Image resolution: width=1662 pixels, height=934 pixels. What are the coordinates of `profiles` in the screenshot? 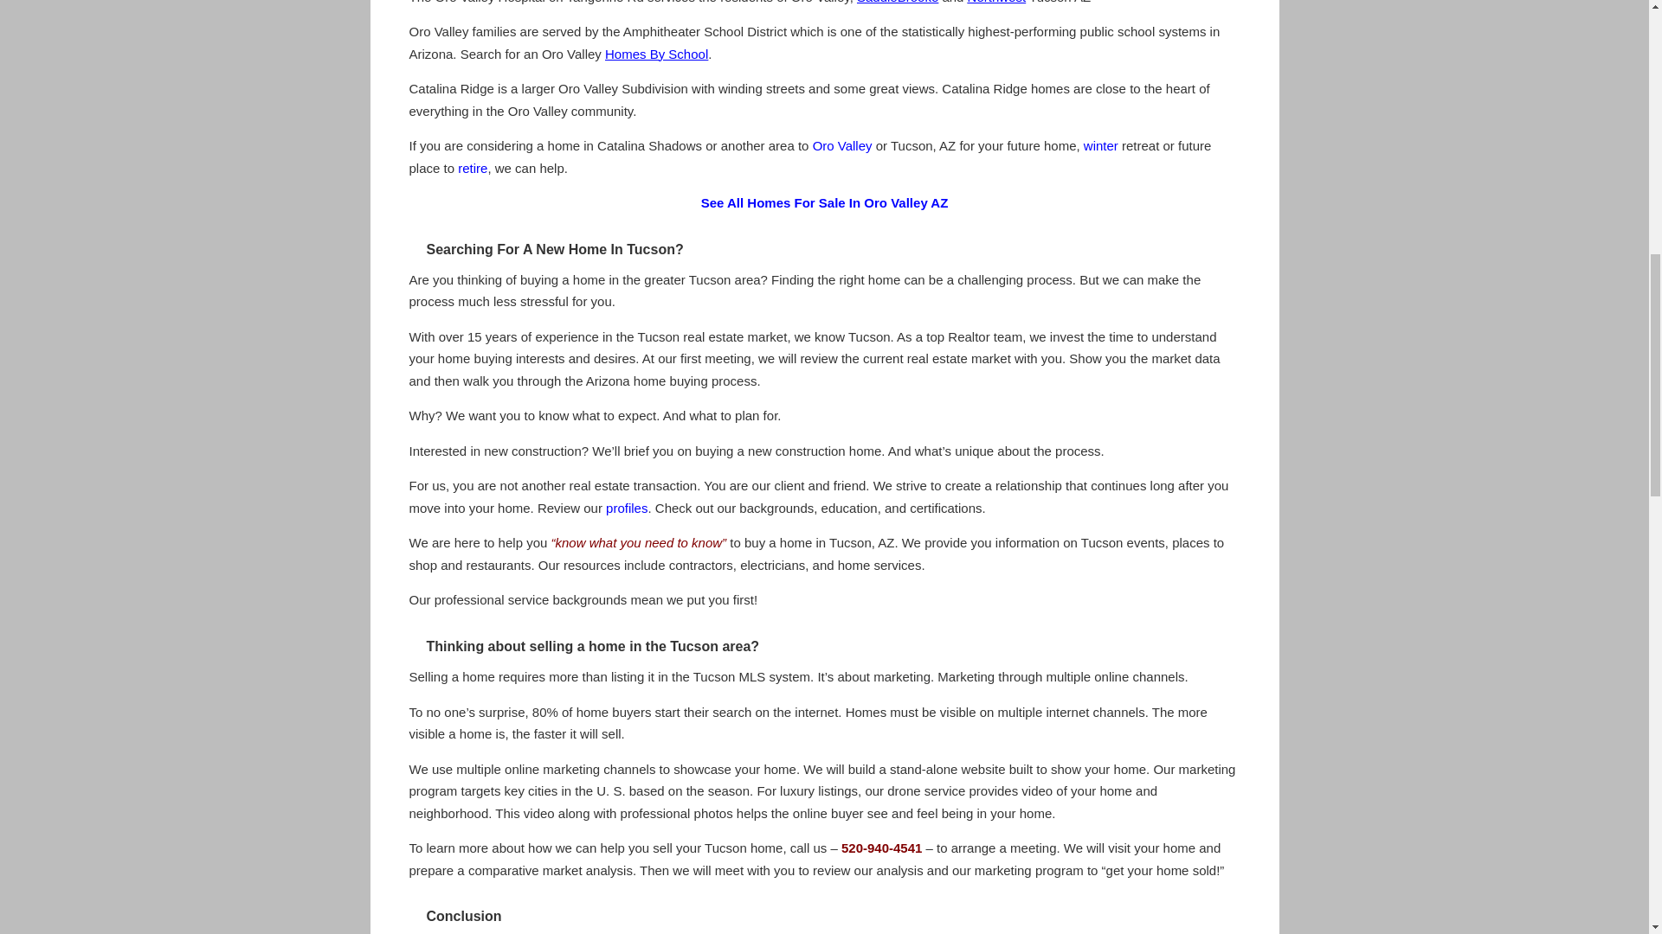 It's located at (627, 508).